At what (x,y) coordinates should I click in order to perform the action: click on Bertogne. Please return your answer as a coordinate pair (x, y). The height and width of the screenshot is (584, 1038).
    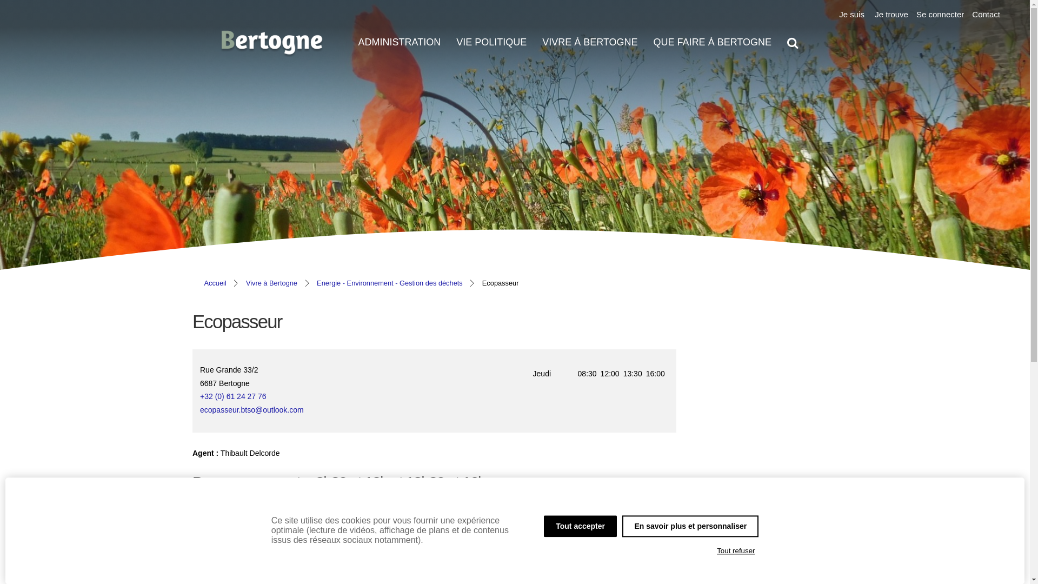
    Looking at the image, I should click on (271, 52).